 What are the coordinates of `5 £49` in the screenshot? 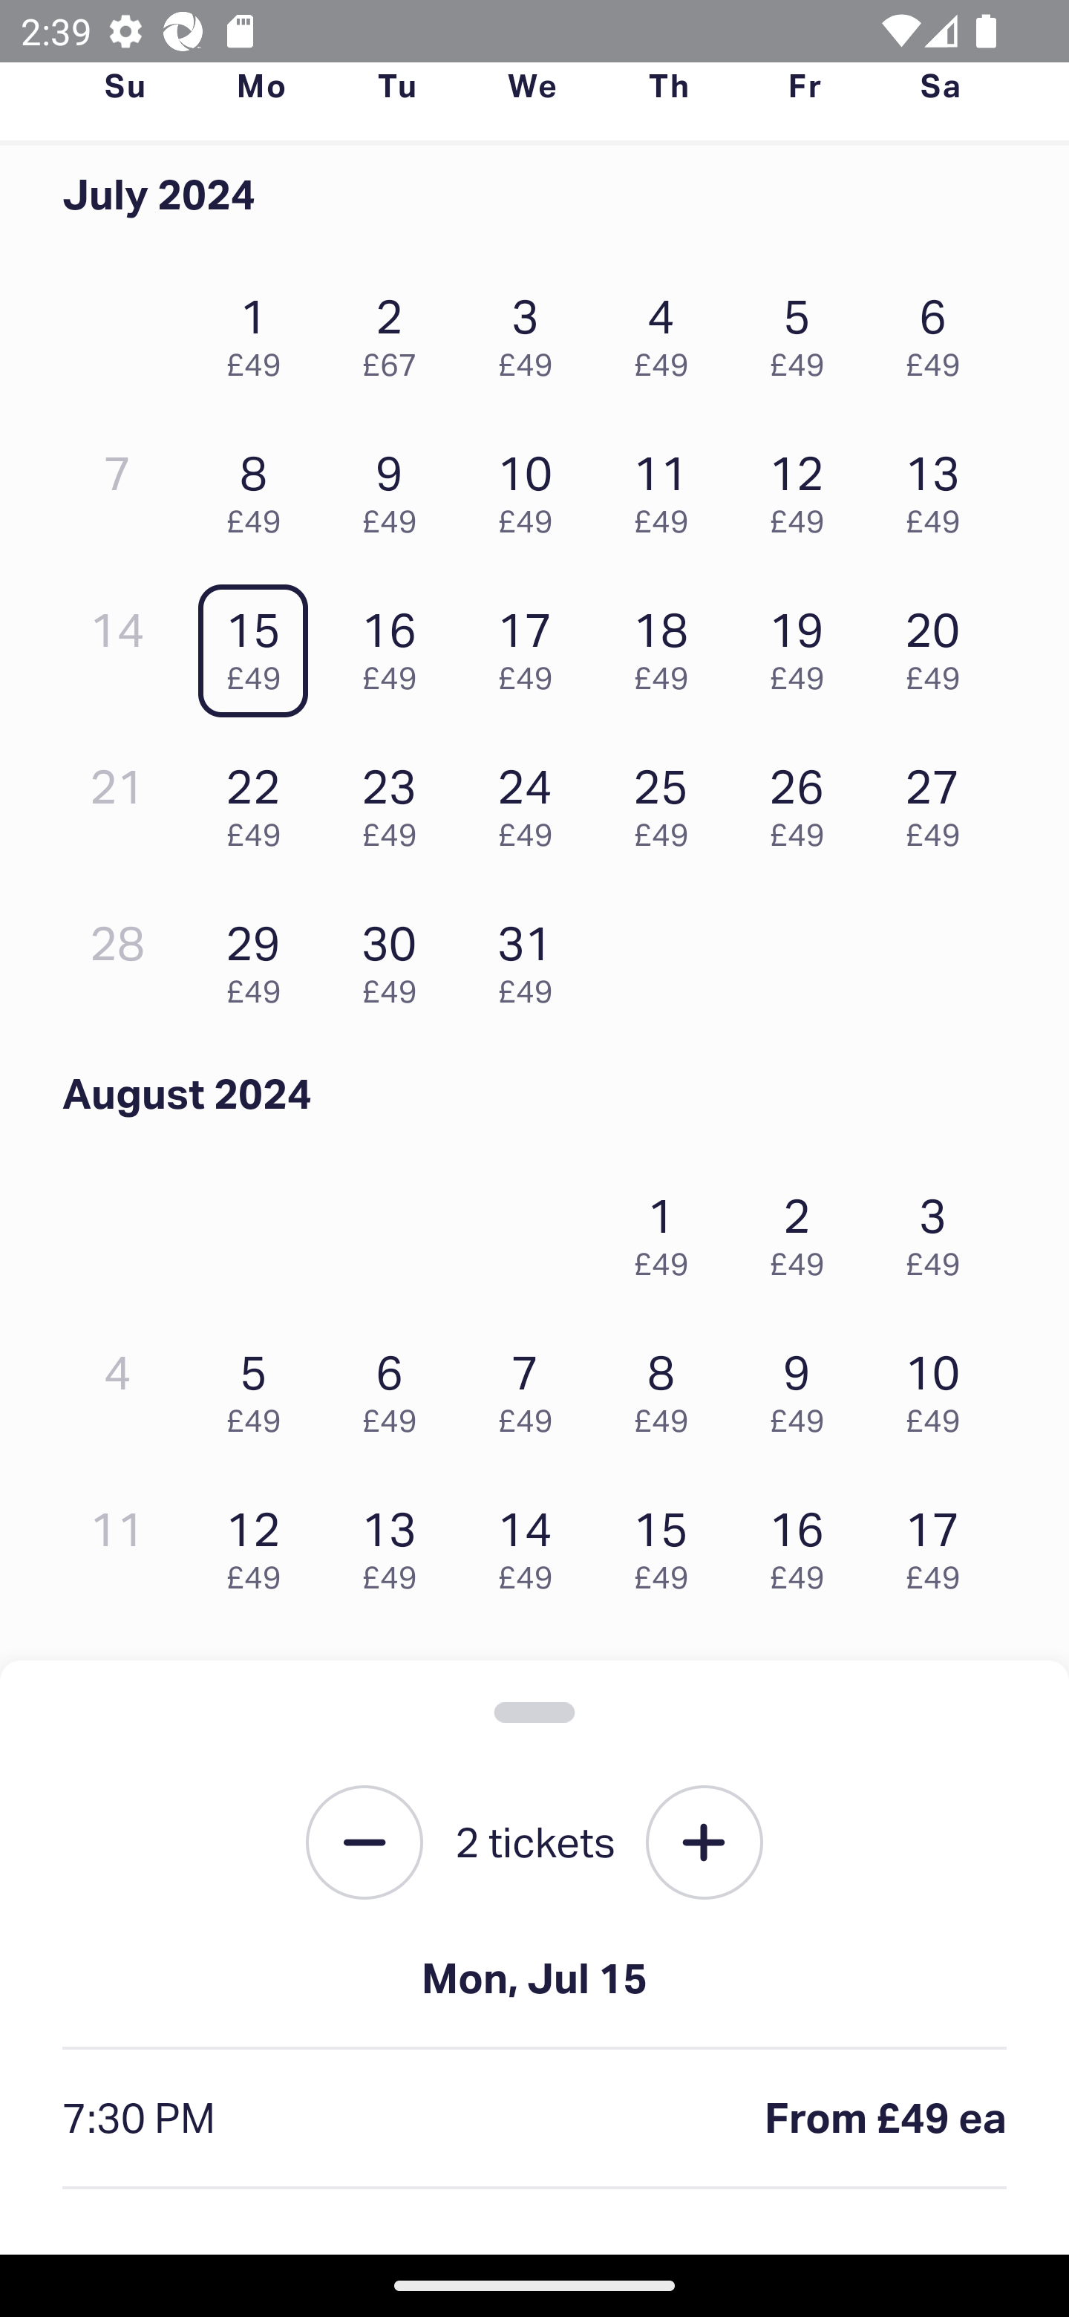 It's located at (804, 330).